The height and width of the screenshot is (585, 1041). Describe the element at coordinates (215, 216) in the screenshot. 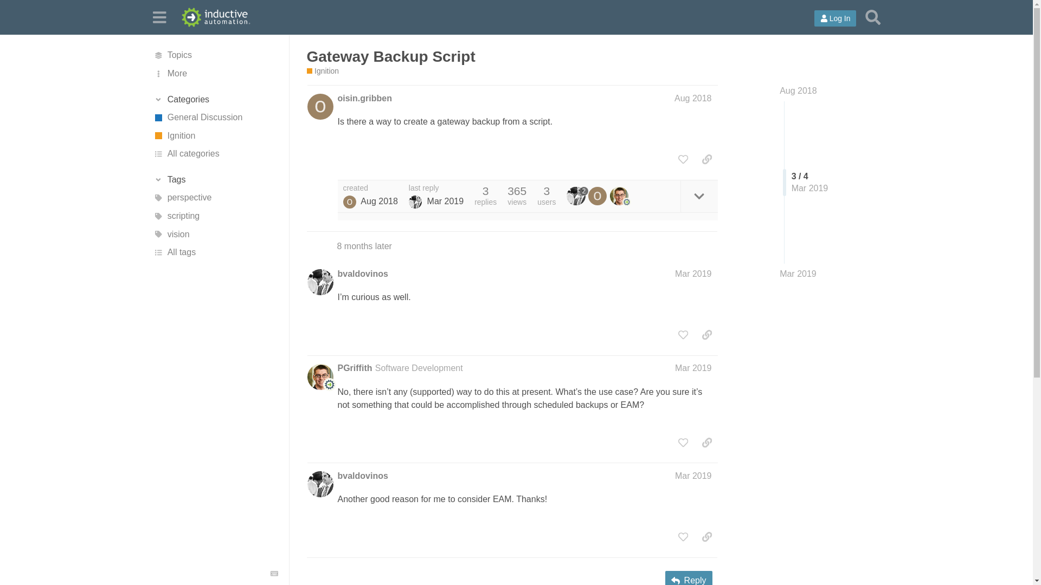

I see `scripting` at that location.